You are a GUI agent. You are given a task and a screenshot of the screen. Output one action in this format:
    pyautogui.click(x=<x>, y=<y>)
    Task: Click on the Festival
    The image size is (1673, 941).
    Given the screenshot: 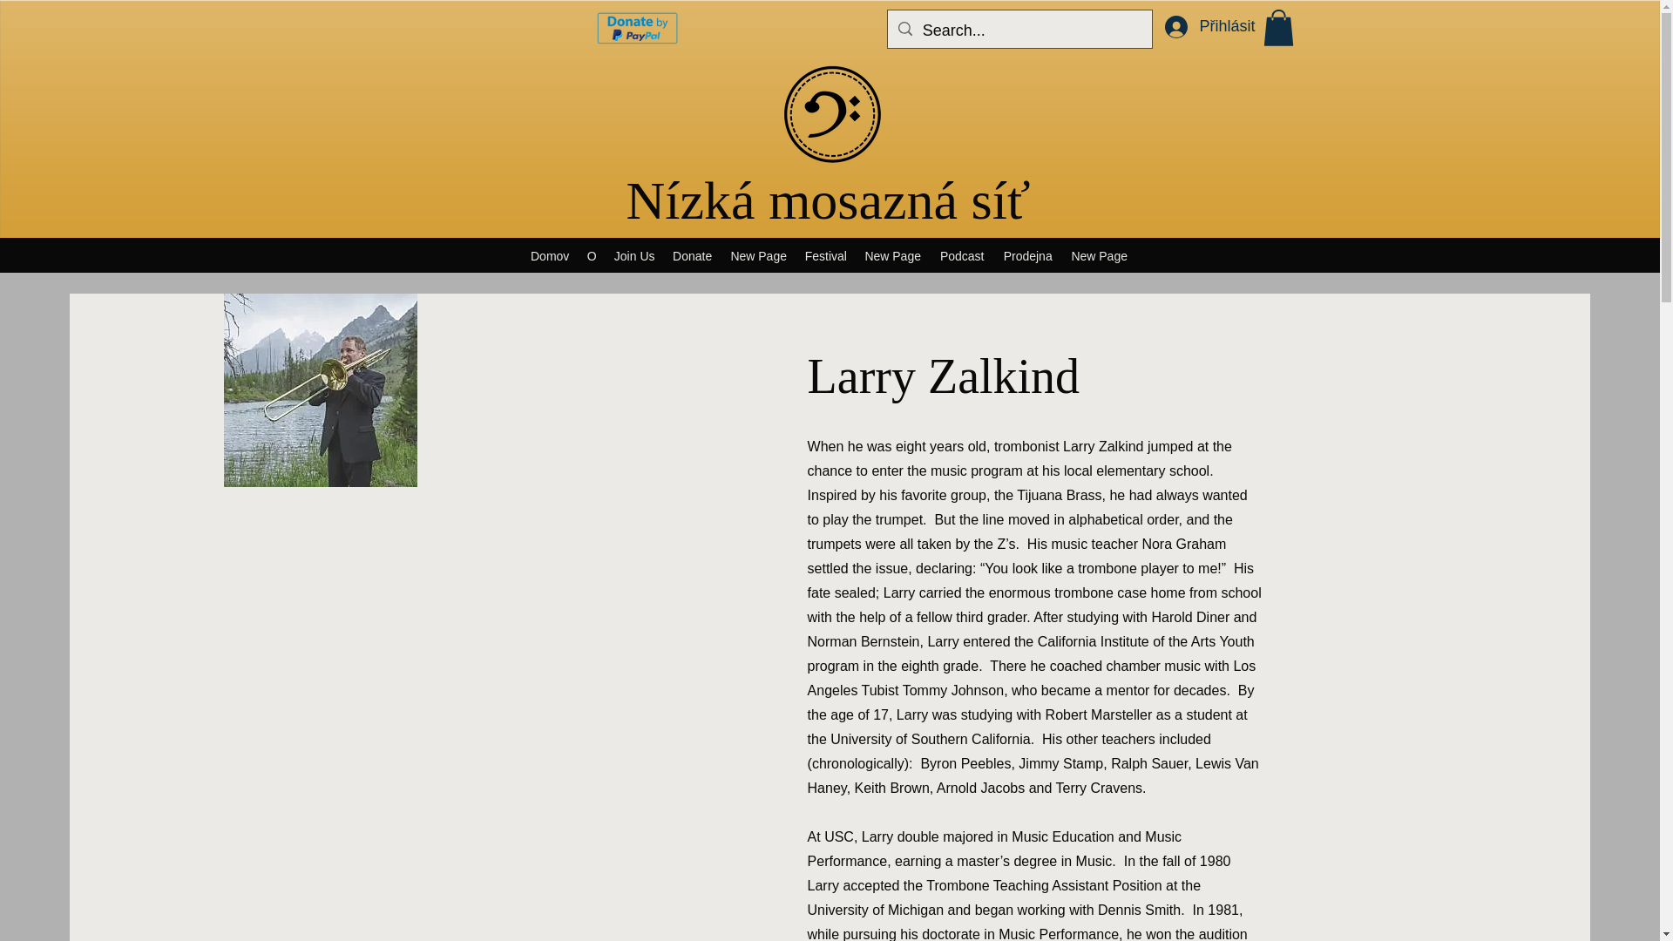 What is the action you would take?
    pyautogui.click(x=825, y=255)
    